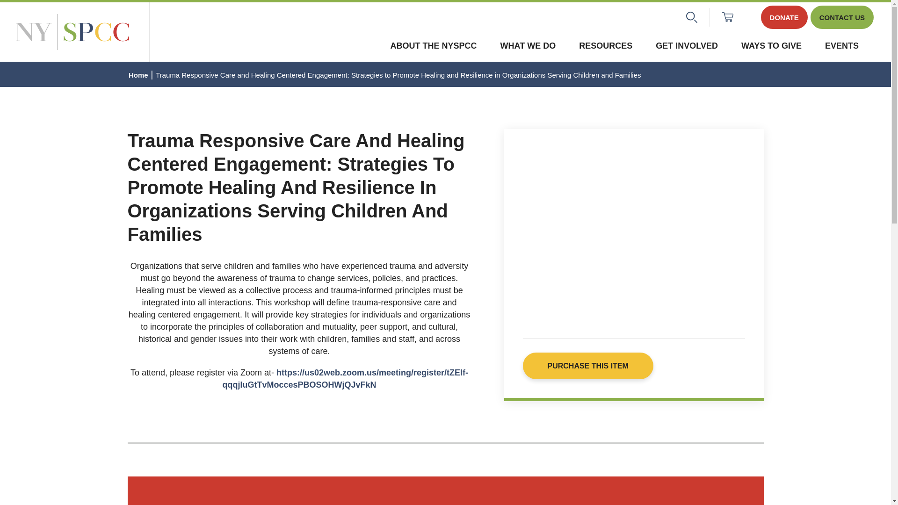  What do you see at coordinates (784, 17) in the screenshot?
I see `DONATE` at bounding box center [784, 17].